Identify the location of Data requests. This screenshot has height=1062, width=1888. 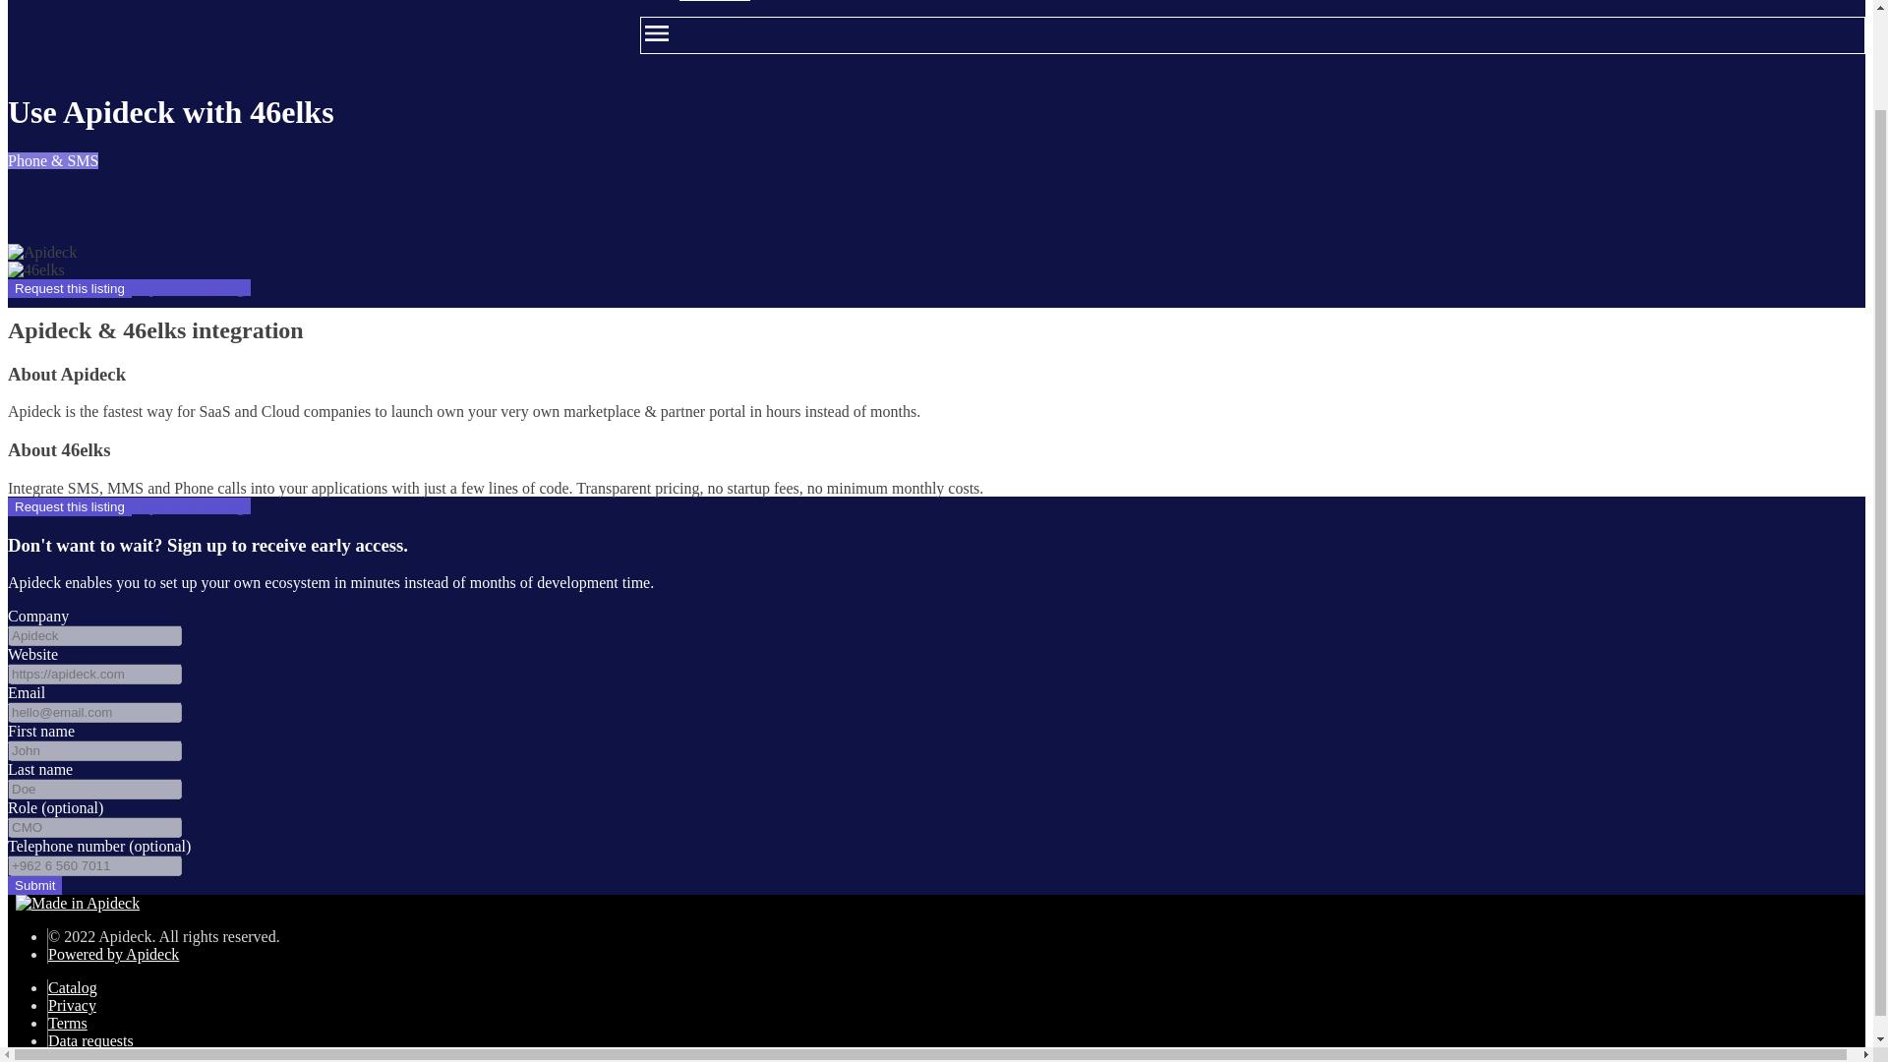
(90, 1040).